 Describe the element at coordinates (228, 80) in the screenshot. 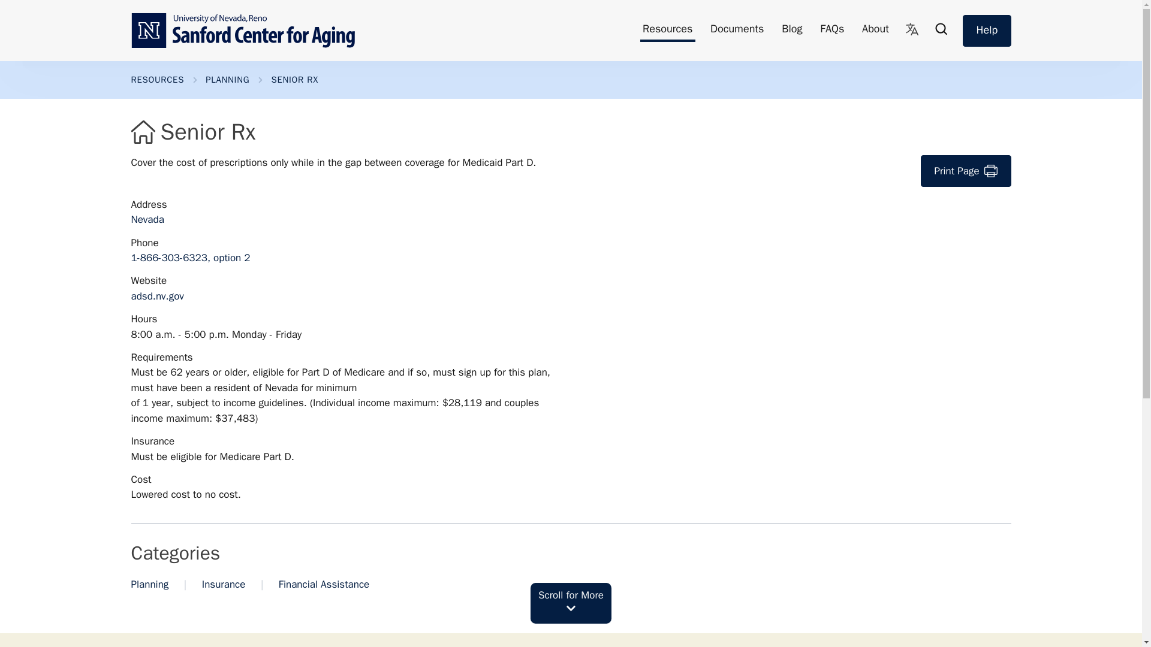

I see `PLANNING` at that location.